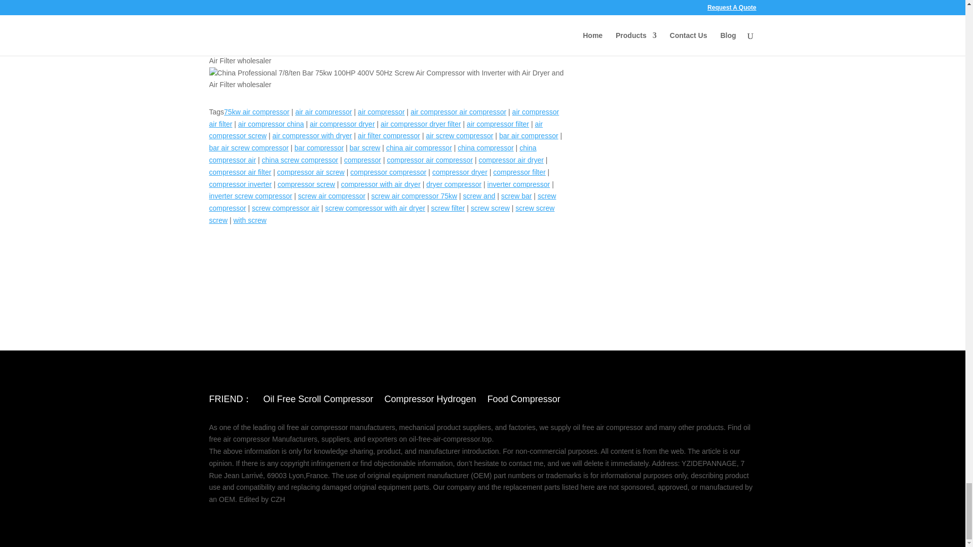  What do you see at coordinates (384, 118) in the screenshot?
I see `air compressor air filter` at bounding box center [384, 118].